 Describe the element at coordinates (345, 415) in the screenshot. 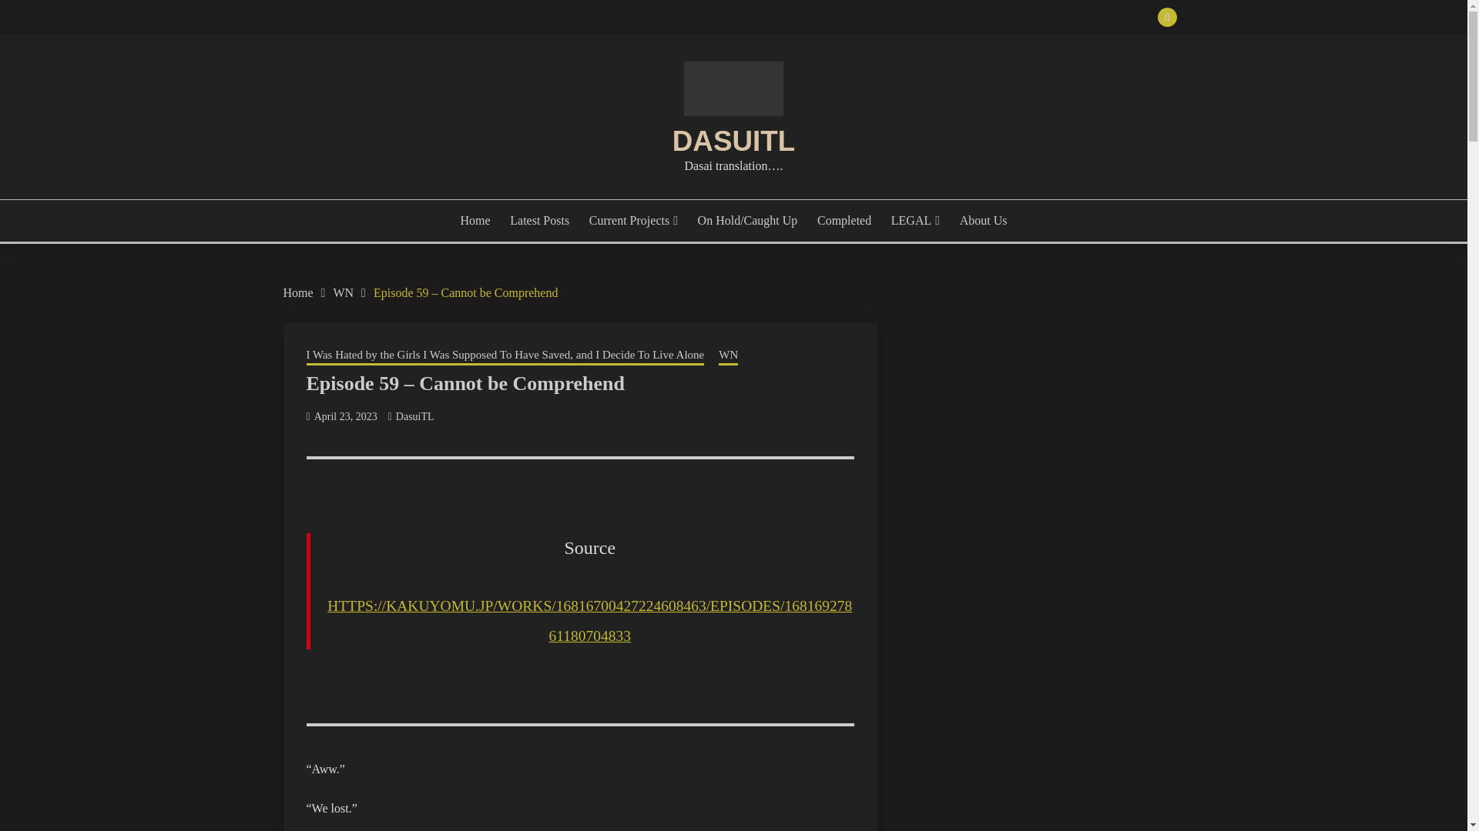

I see `April 23, 2023` at that location.